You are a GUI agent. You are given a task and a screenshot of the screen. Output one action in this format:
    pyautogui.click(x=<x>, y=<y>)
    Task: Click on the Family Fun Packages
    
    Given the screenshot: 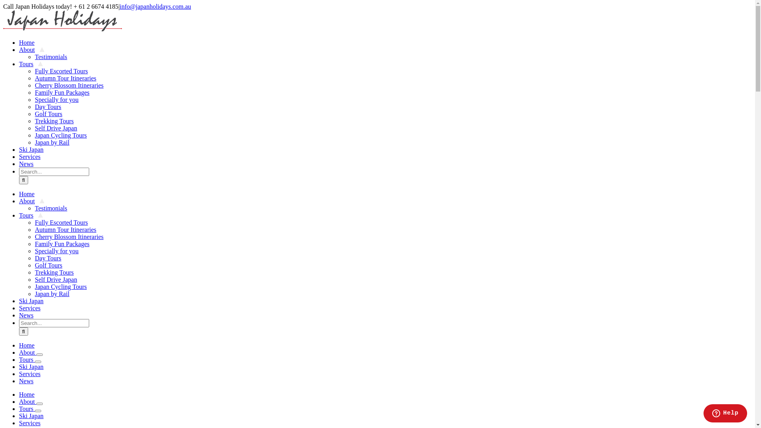 What is the action you would take?
    pyautogui.click(x=62, y=244)
    